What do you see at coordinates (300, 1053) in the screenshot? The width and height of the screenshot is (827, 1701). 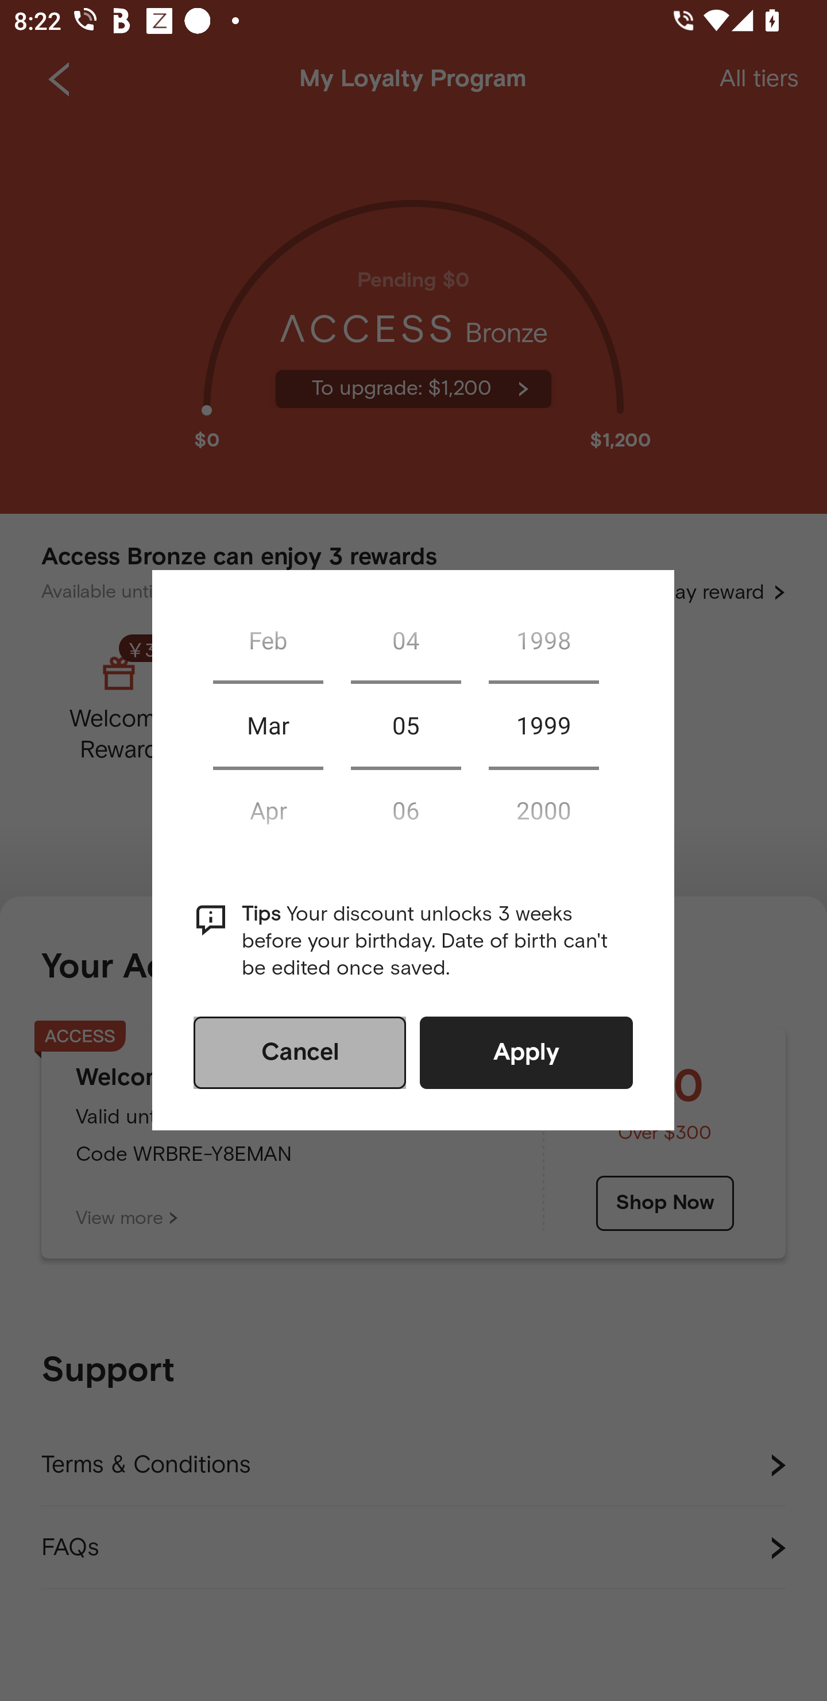 I see `Cancel` at bounding box center [300, 1053].